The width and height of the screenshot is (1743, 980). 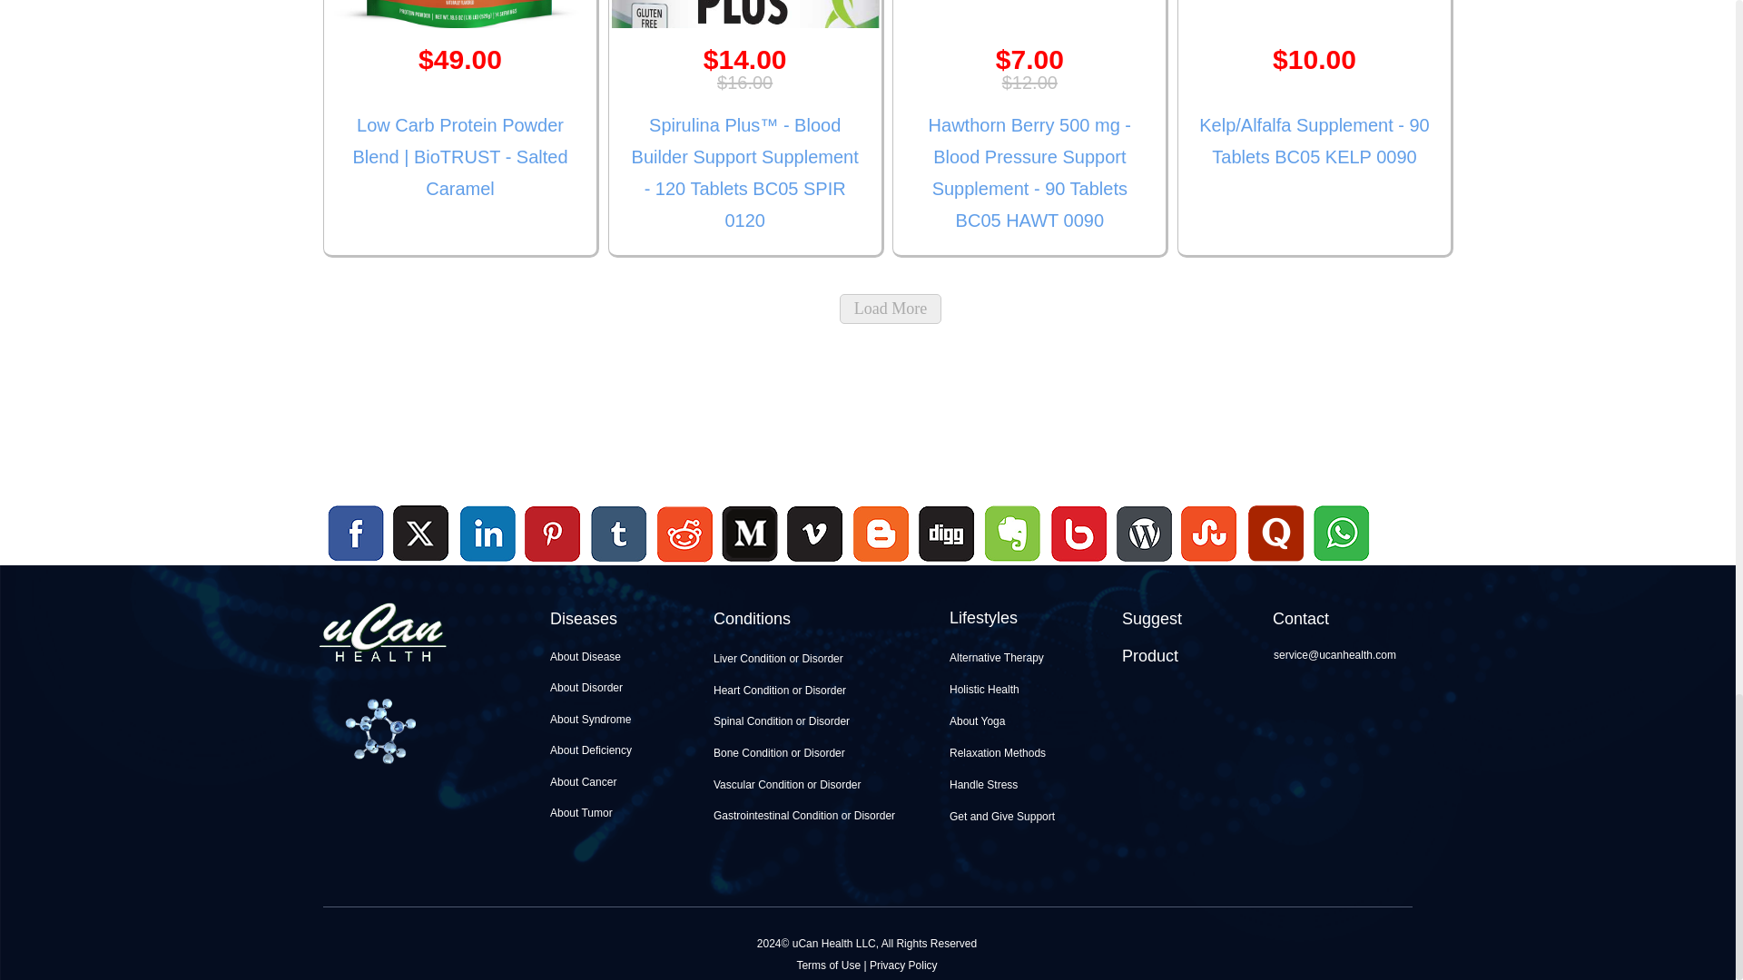 What do you see at coordinates (619, 534) in the screenshot?
I see `Tumblr` at bounding box center [619, 534].